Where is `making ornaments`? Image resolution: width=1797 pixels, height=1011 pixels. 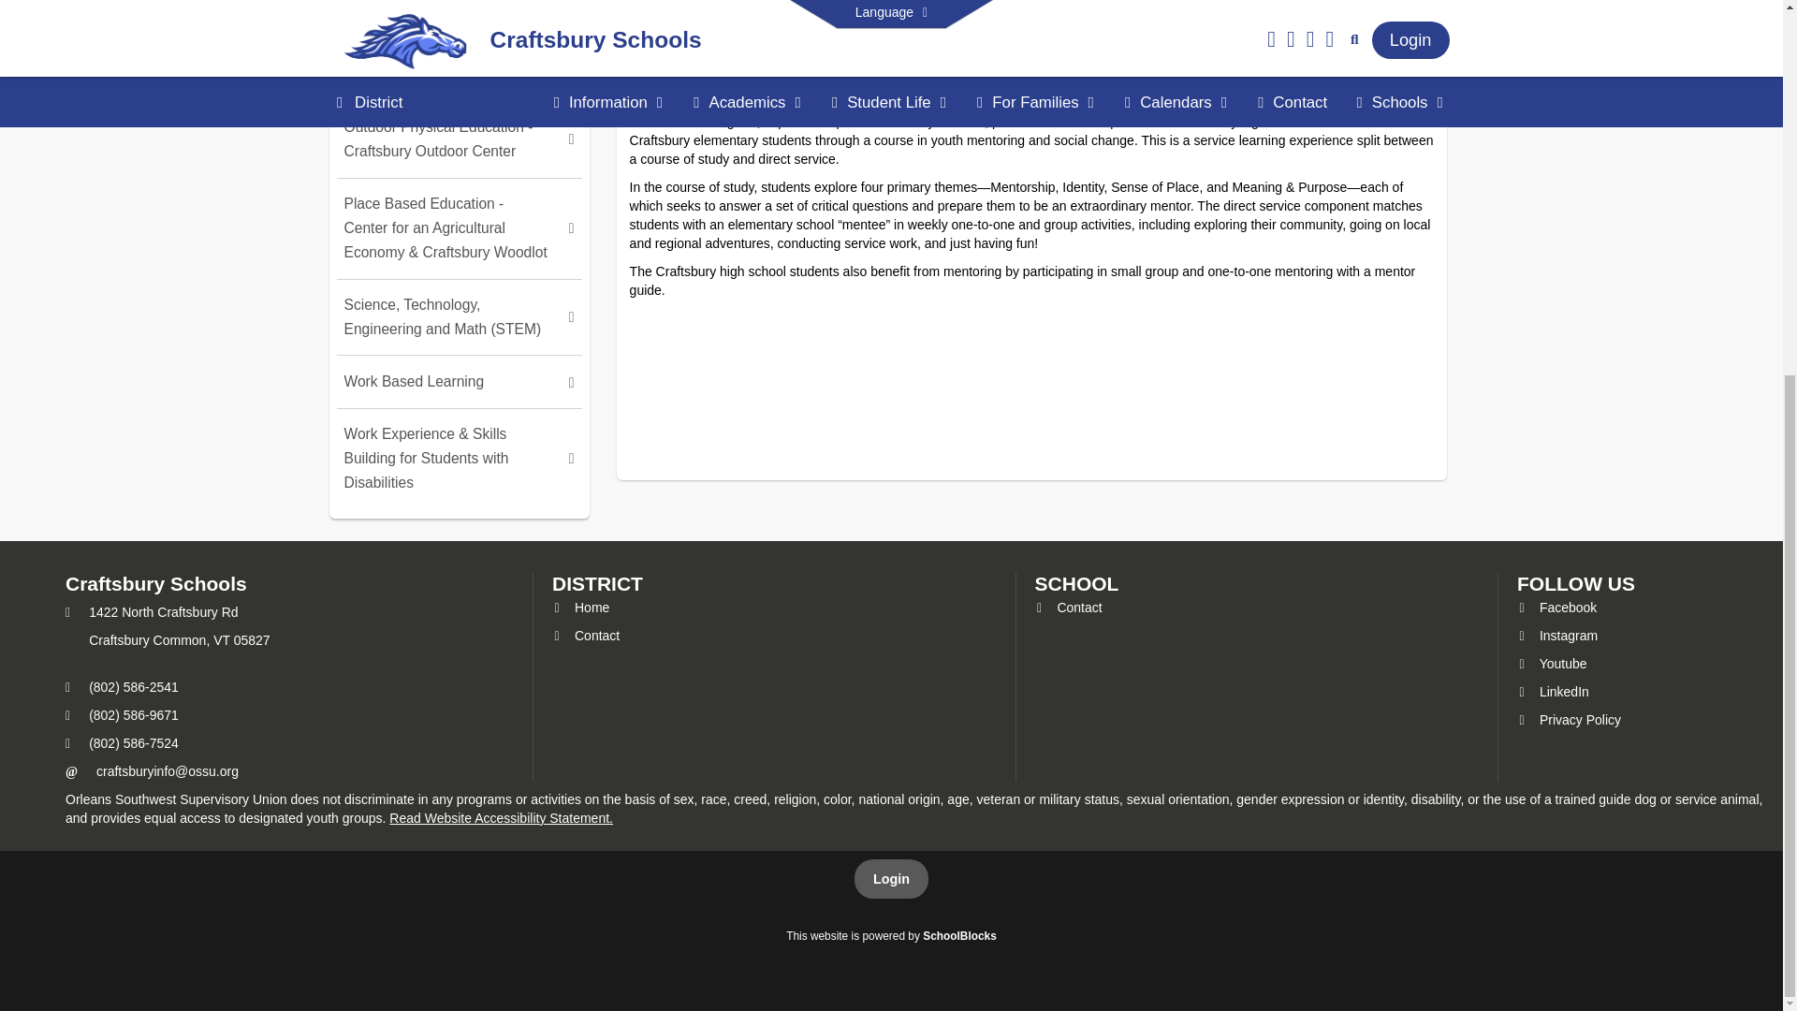 making ornaments is located at coordinates (1031, 26).